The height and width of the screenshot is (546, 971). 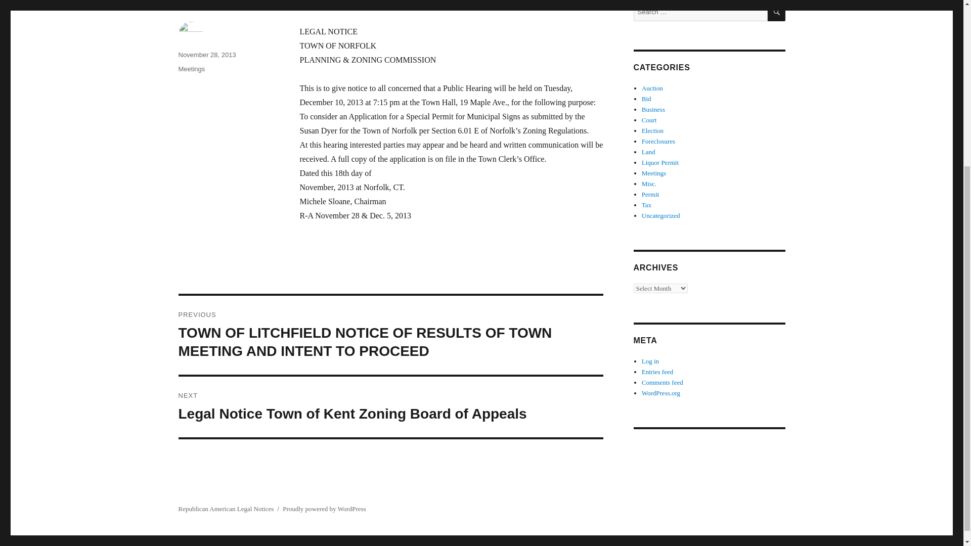 What do you see at coordinates (206, 55) in the screenshot?
I see `November 28, 2013` at bounding box center [206, 55].